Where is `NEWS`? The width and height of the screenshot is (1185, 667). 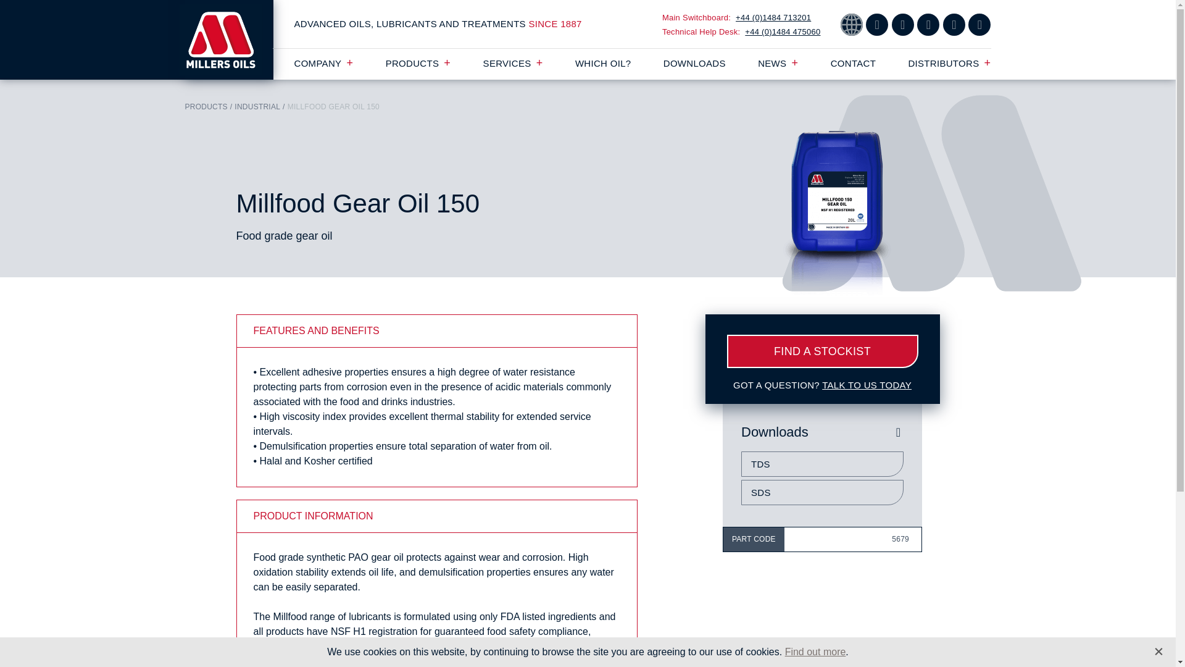
NEWS is located at coordinates (778, 63).